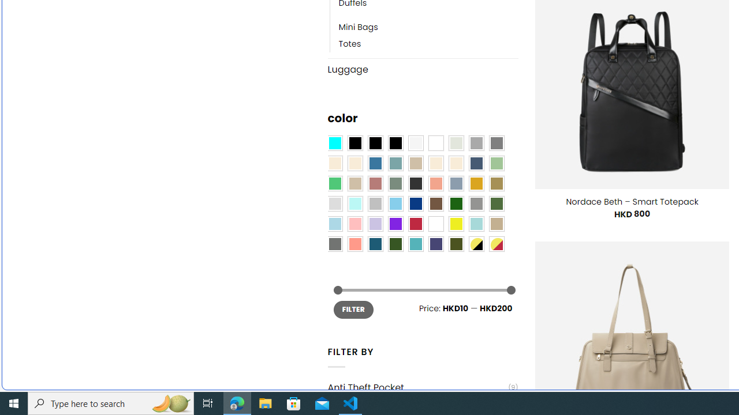 This screenshot has height=415, width=739. I want to click on Yellow-Red, so click(497, 244).